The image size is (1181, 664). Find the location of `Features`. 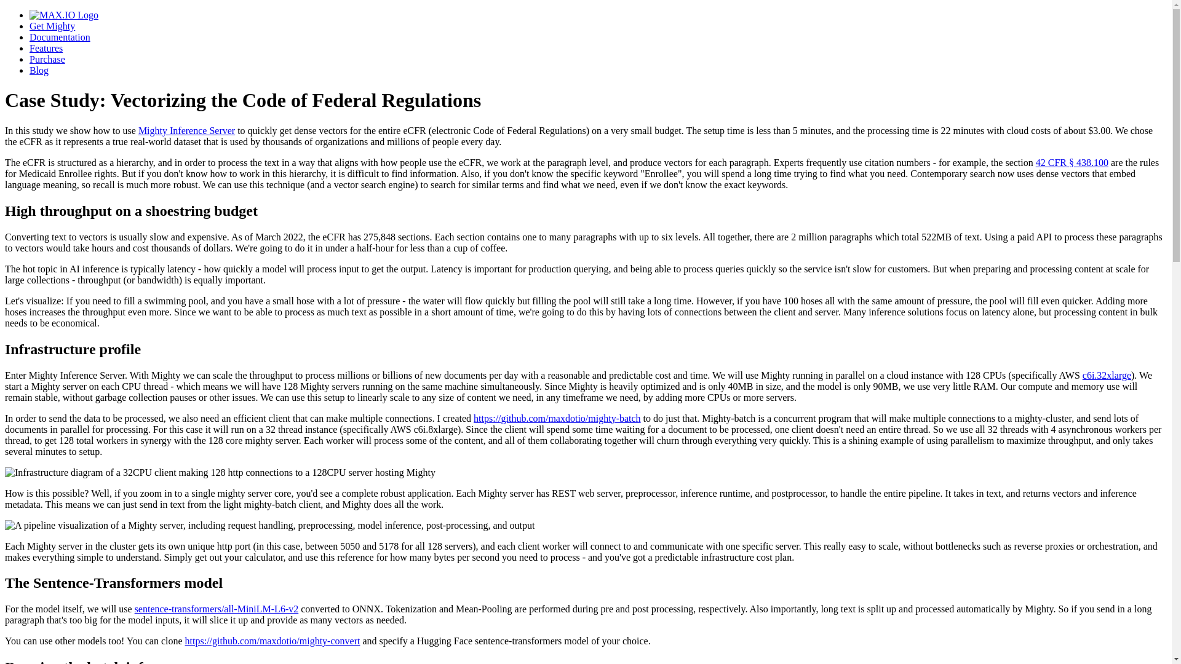

Features is located at coordinates (46, 48).